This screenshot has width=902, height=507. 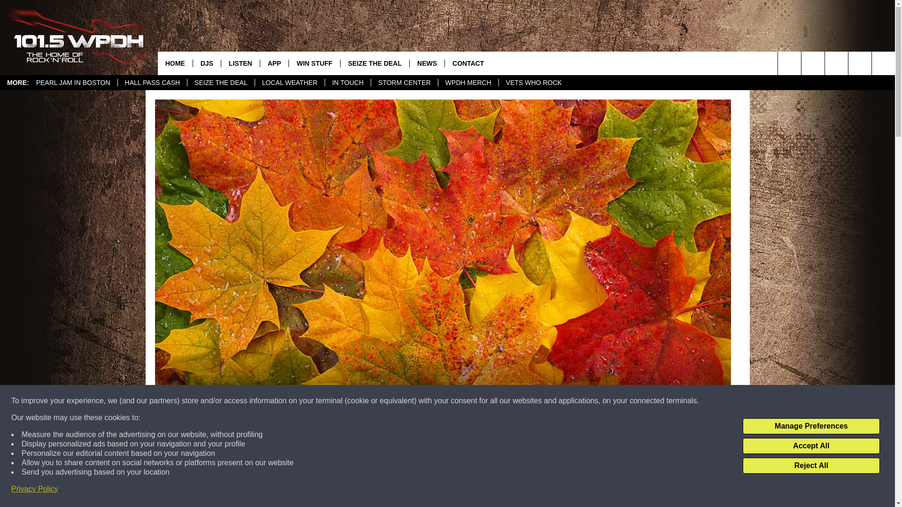 I want to click on VETS WHO ROCK, so click(x=534, y=83).